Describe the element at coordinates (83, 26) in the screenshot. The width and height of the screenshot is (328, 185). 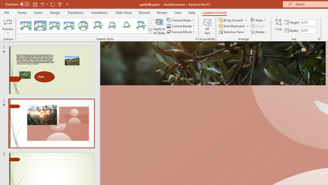
I see `Simple Frame Circle` at that location.